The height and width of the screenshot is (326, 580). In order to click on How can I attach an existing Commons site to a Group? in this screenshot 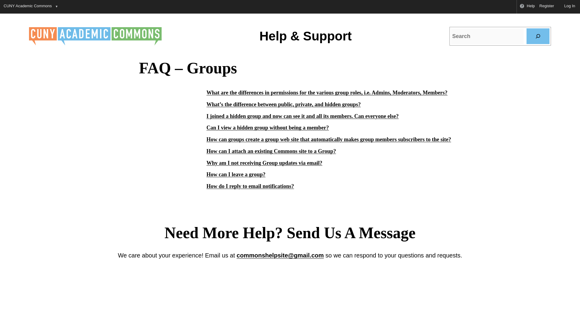, I will do `click(271, 151)`.